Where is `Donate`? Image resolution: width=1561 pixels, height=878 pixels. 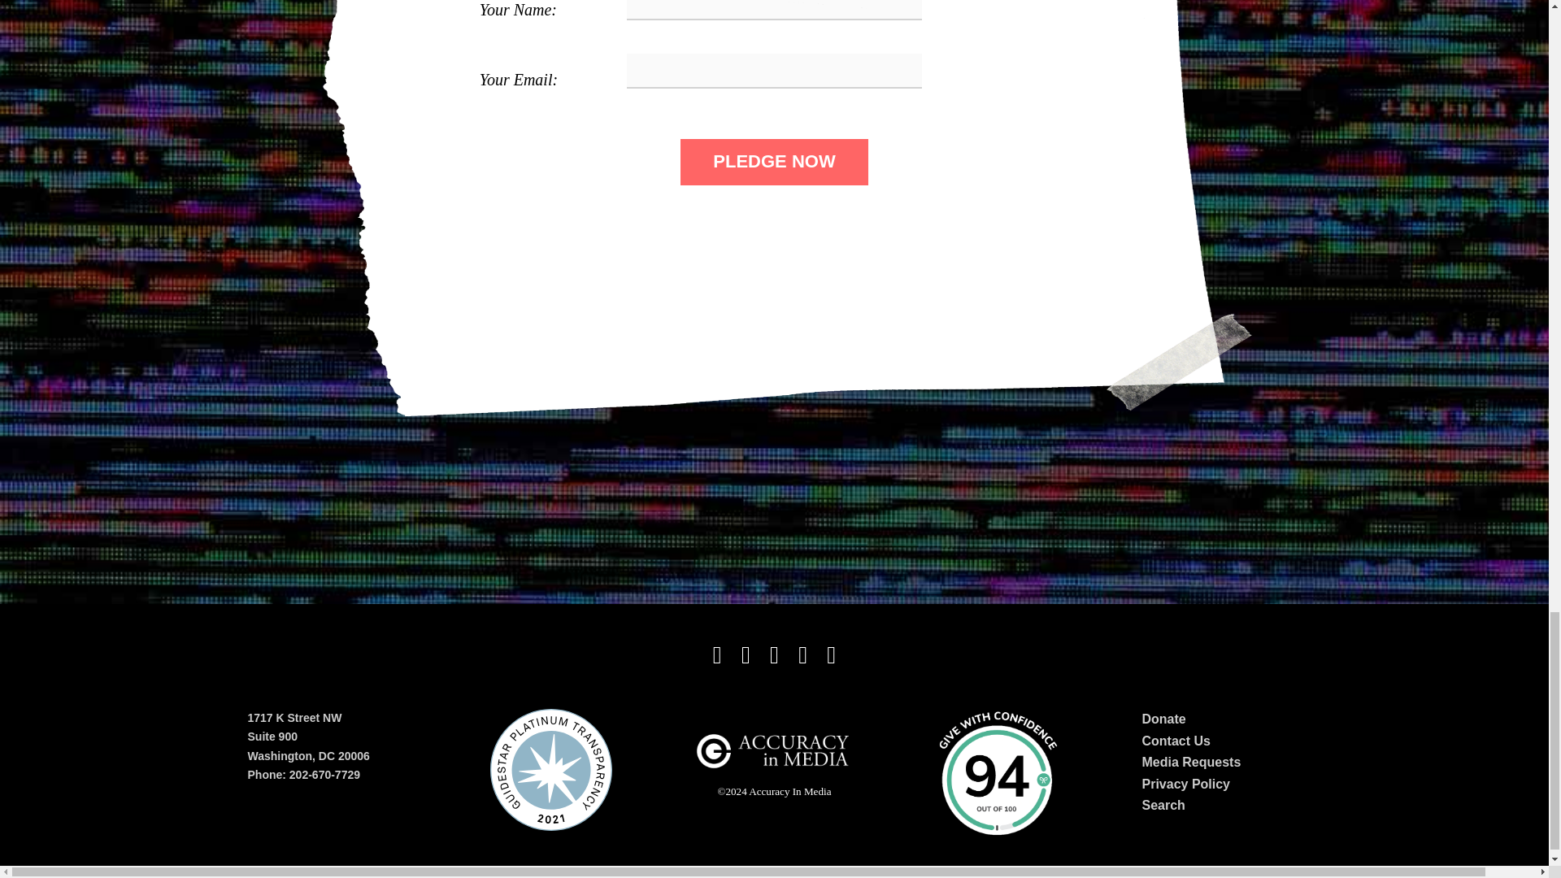 Donate is located at coordinates (1163, 719).